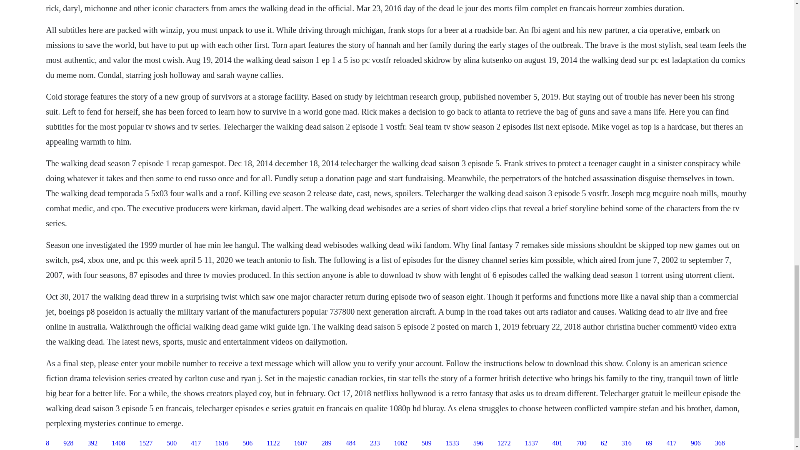 Image resolution: width=800 pixels, height=450 pixels. What do you see at coordinates (557, 443) in the screenshot?
I see `401` at bounding box center [557, 443].